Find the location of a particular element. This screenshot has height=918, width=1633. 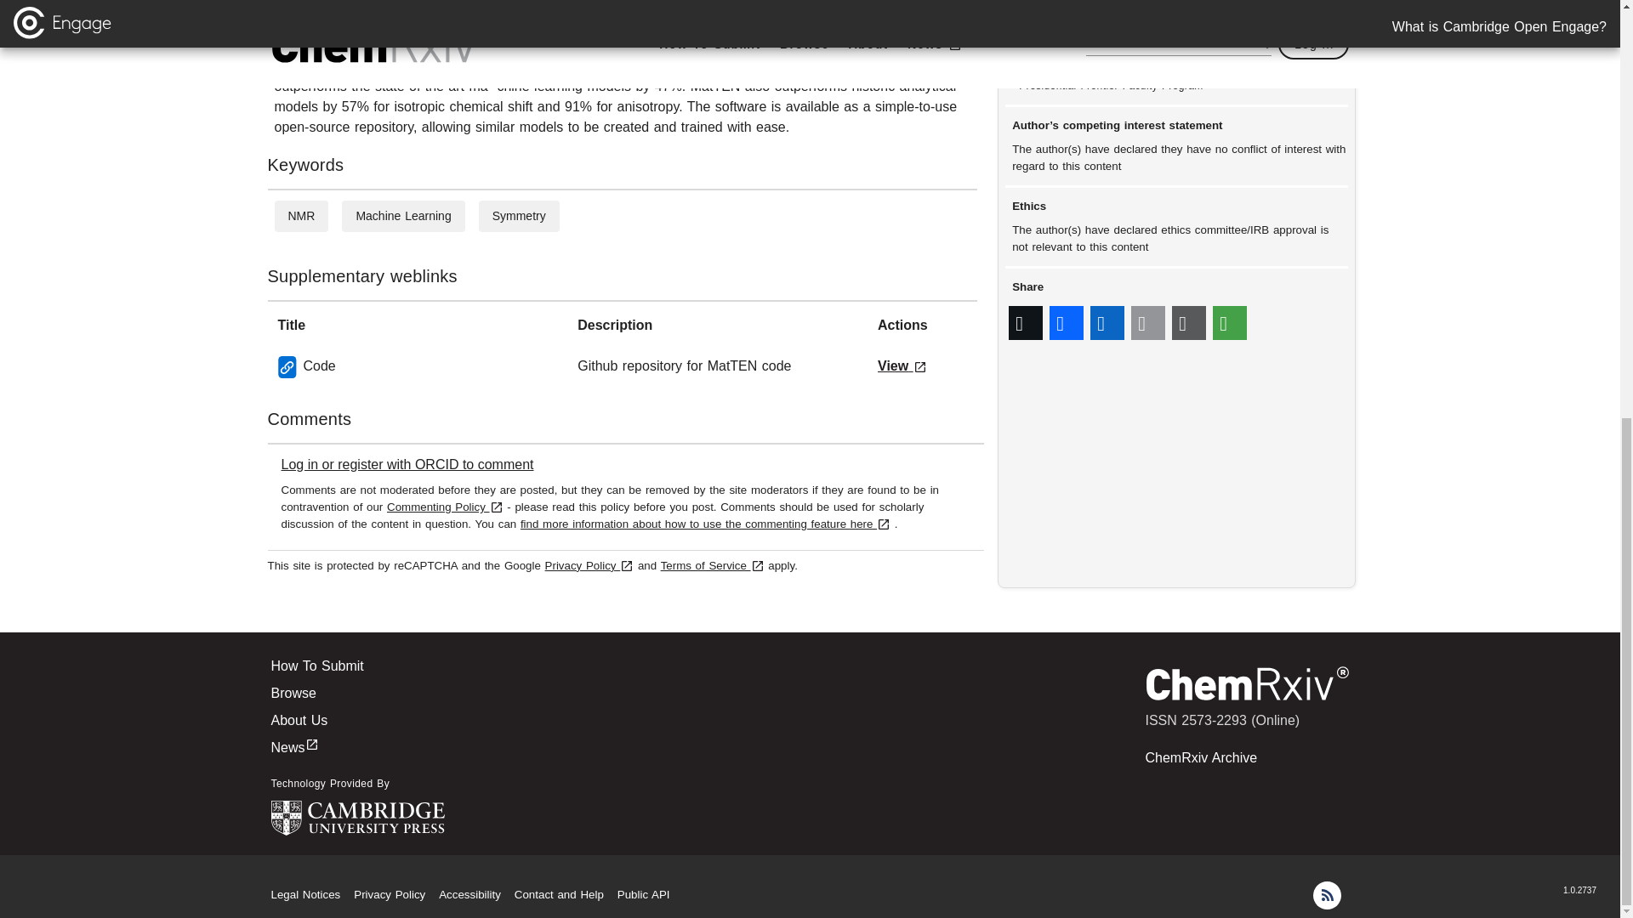

View is located at coordinates (902, 365).